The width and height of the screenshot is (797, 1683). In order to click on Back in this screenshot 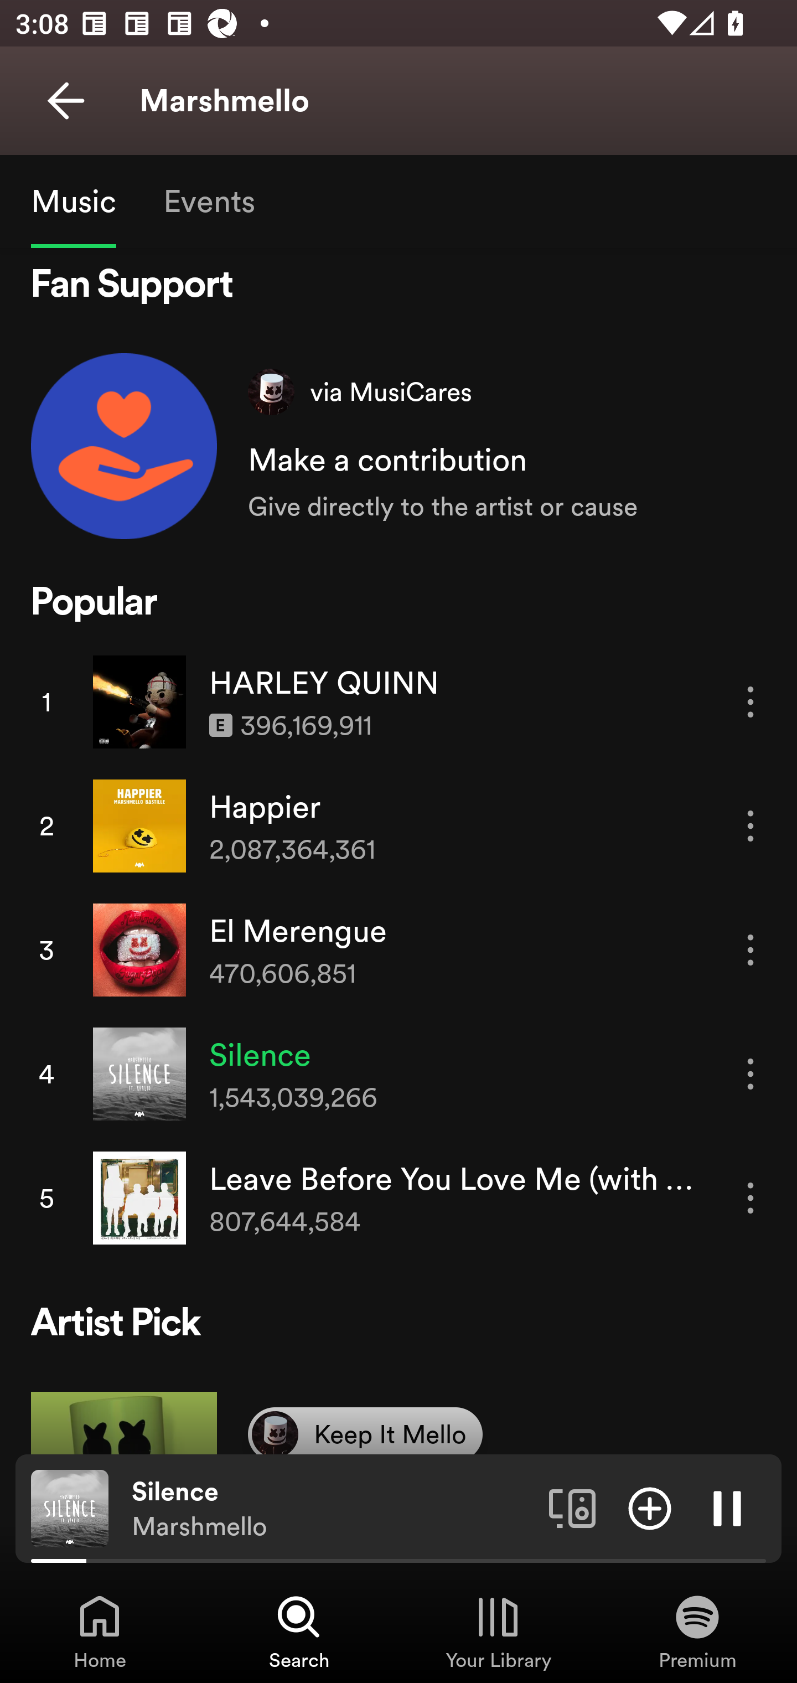, I will do `click(65, 101)`.